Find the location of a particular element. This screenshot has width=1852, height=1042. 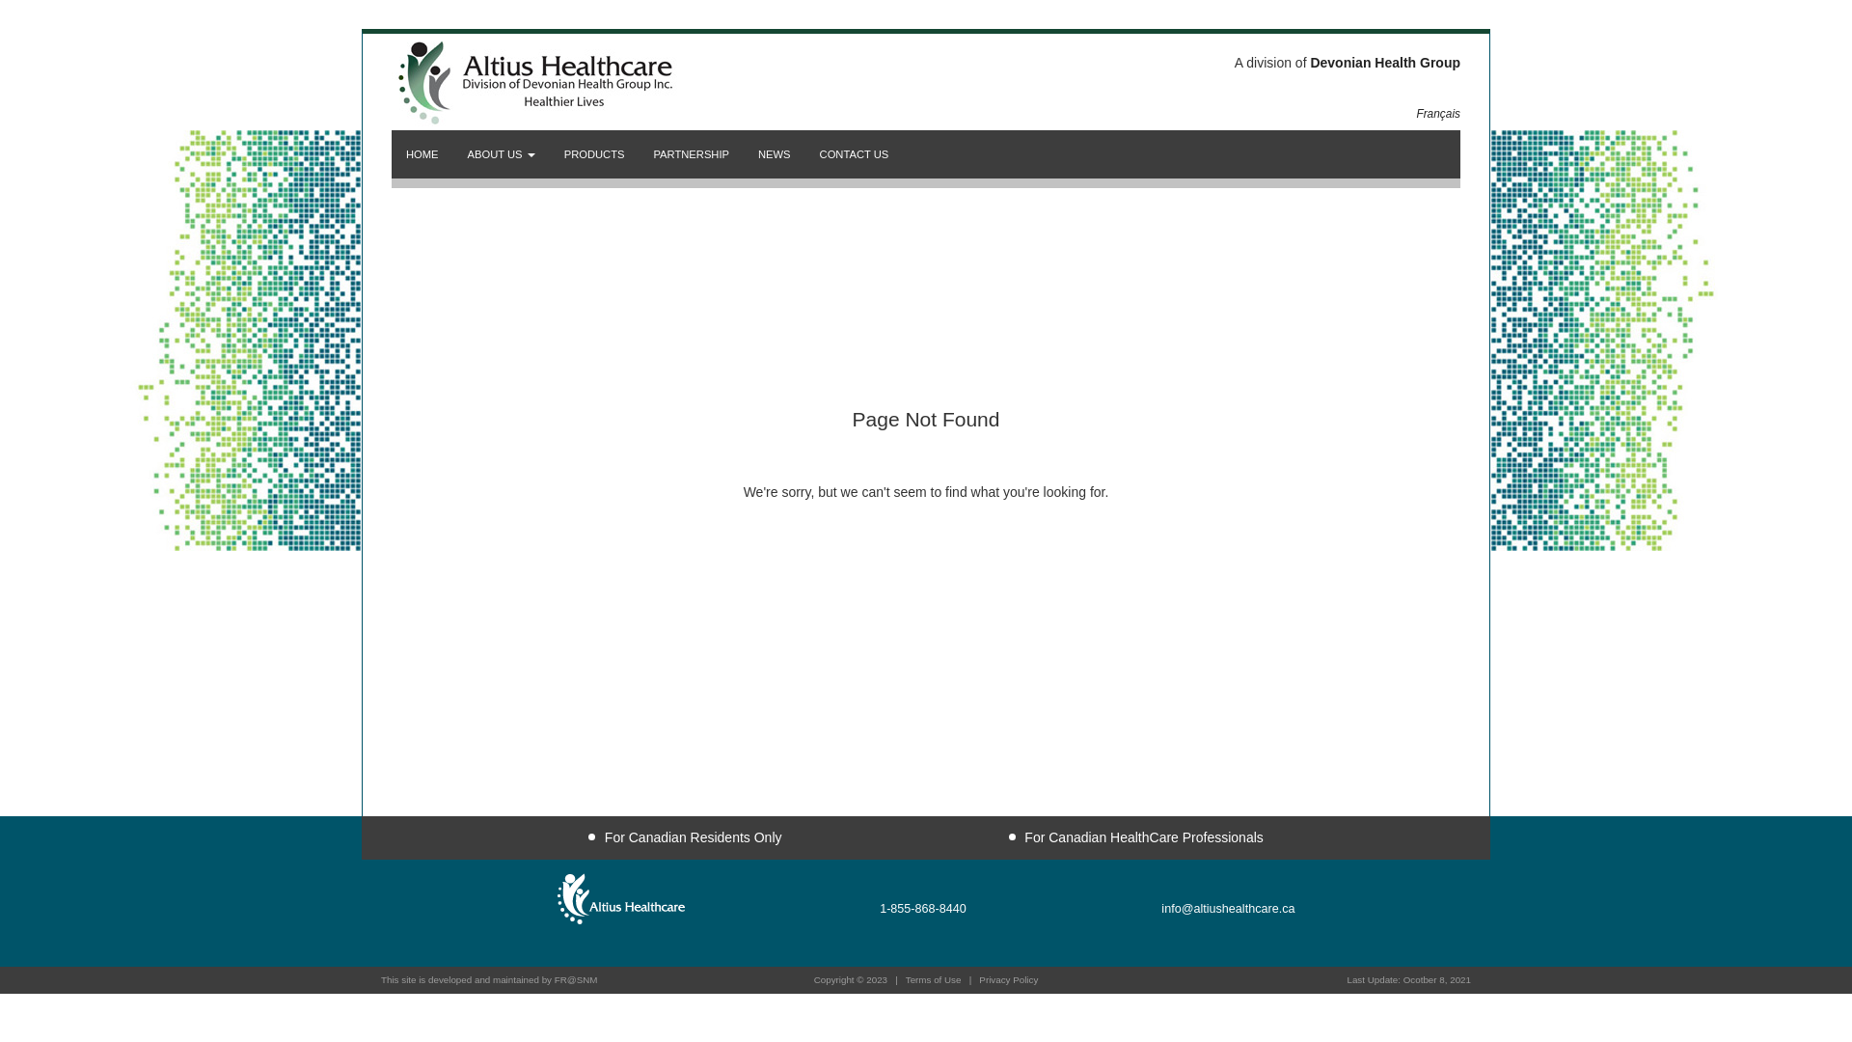

HOME is located at coordinates (422, 154).